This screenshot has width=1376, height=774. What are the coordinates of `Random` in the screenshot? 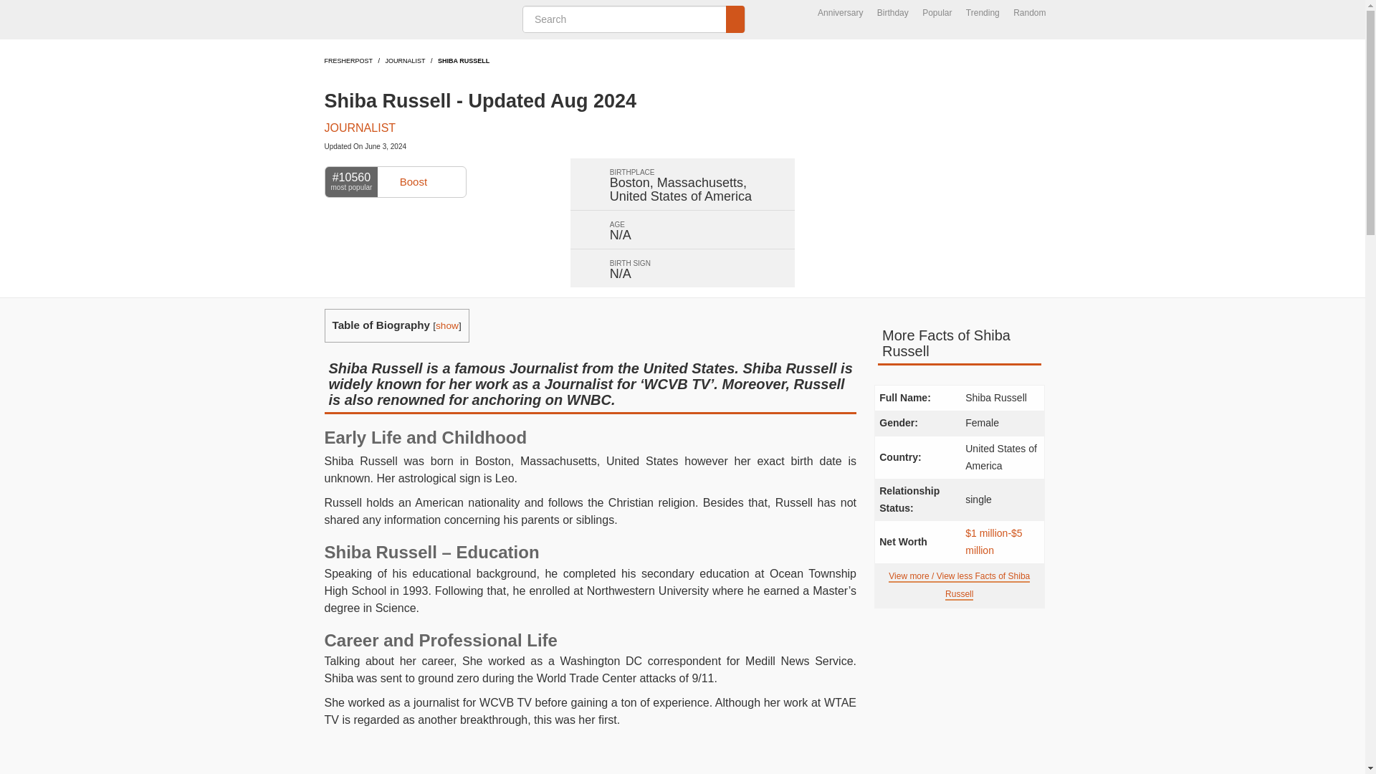 It's located at (1029, 13).